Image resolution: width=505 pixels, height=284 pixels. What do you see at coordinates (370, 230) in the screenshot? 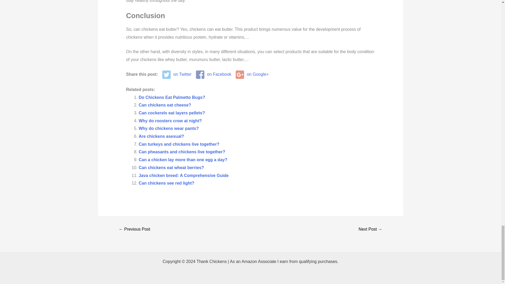
I see `Can chickens eat cooked grits?` at bounding box center [370, 230].